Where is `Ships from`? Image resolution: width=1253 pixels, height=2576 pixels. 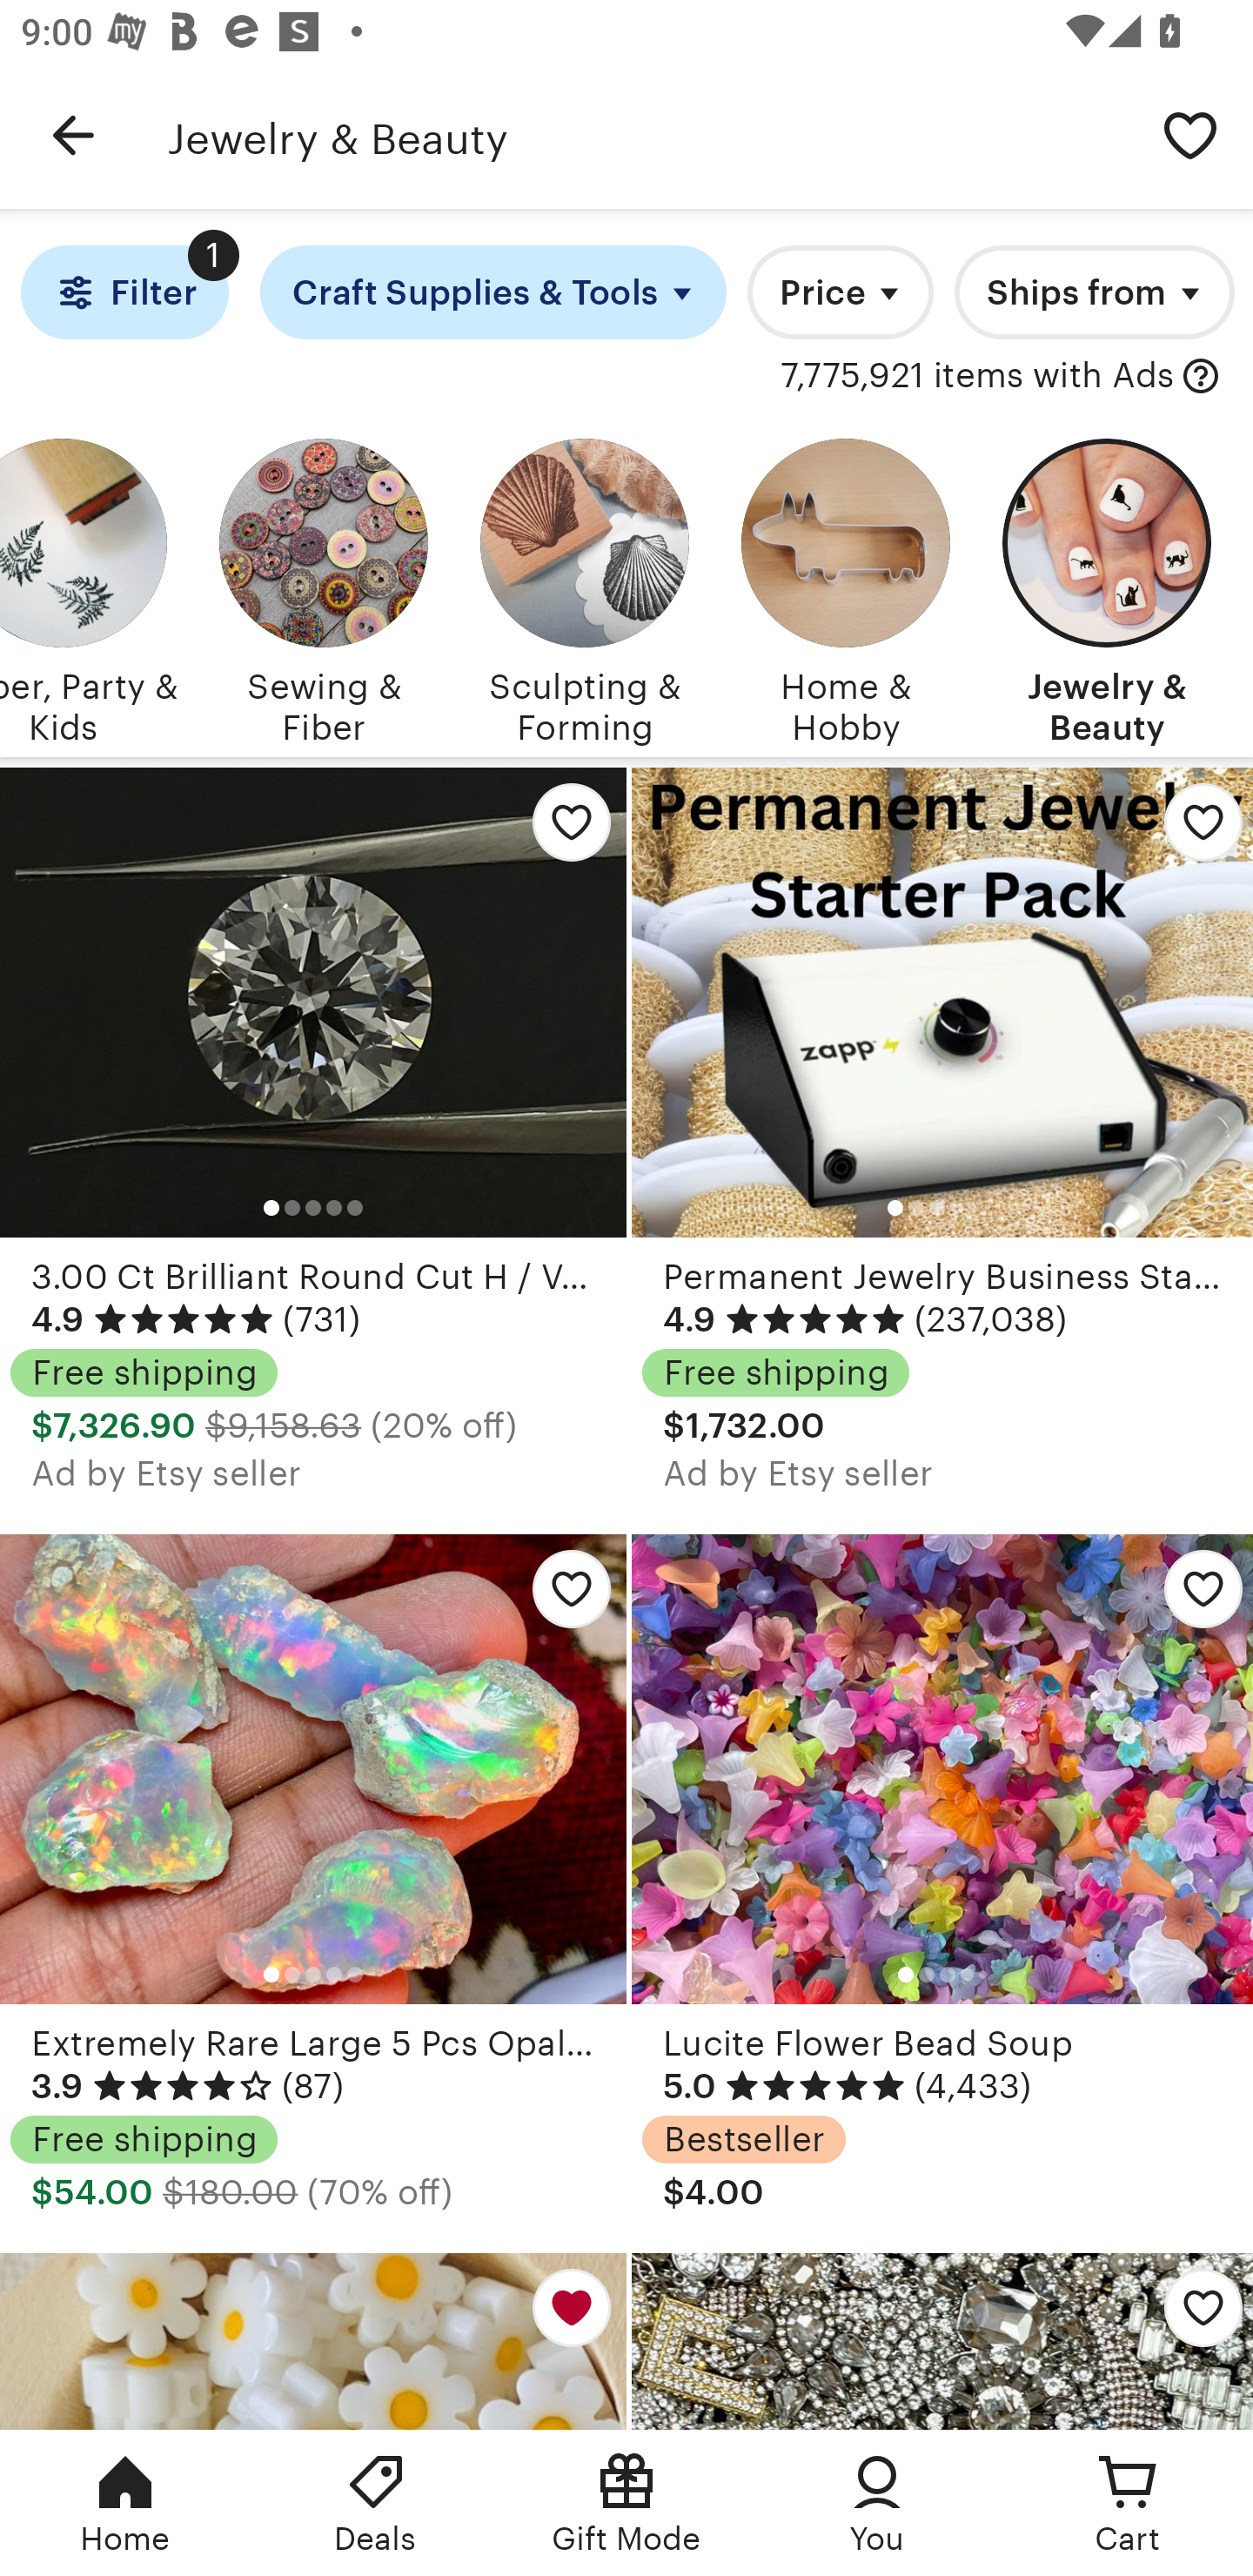
Ships from is located at coordinates (1095, 292).